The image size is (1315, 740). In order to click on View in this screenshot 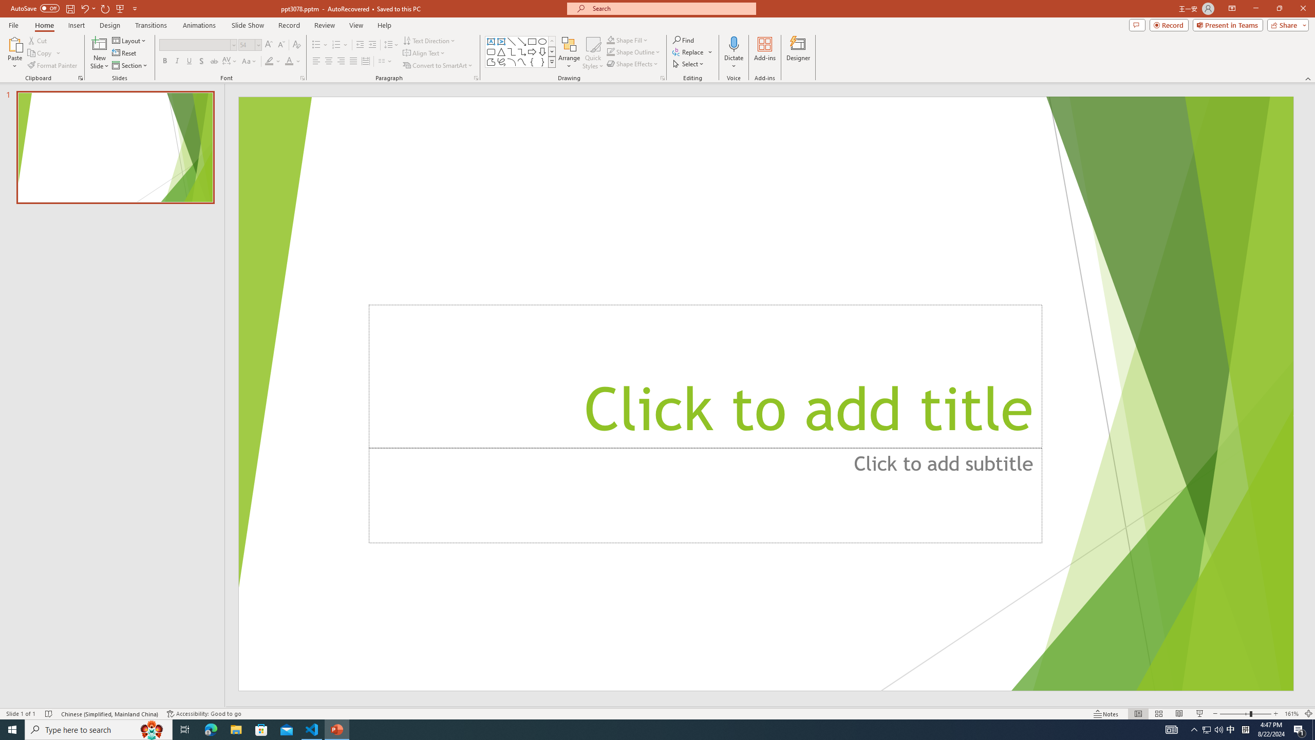, I will do `click(356, 25)`.